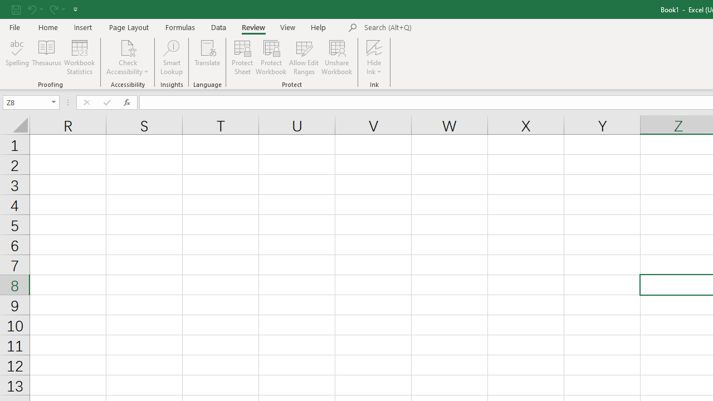  I want to click on Translate, so click(207, 57).